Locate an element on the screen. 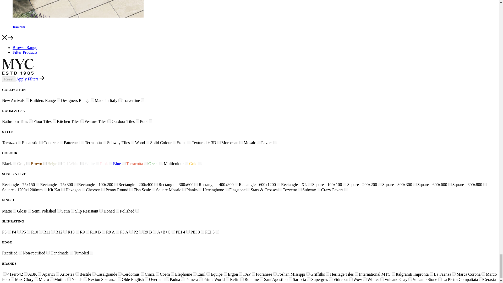 The width and height of the screenshot is (503, 283). 138493 is located at coordinates (143, 100).